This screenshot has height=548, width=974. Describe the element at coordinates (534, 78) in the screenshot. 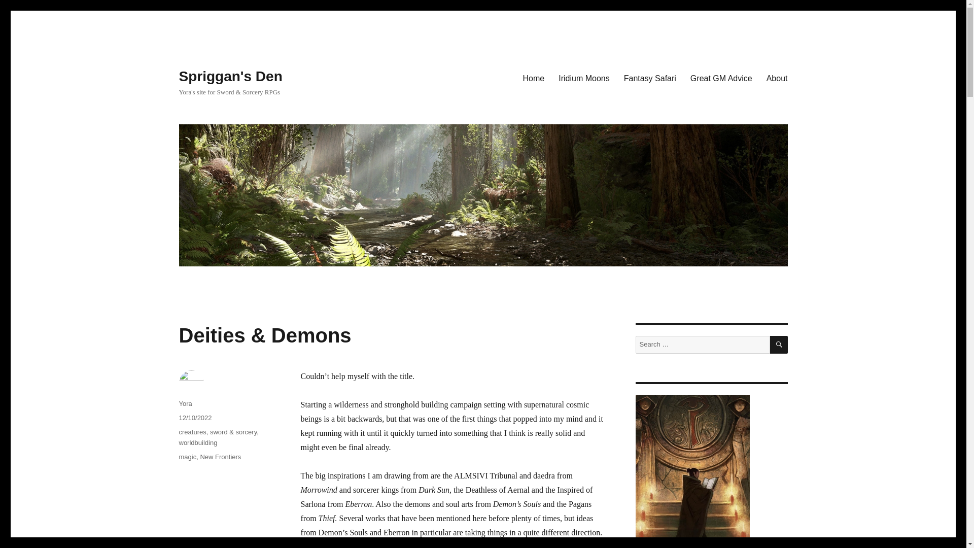

I see `Home` at that location.